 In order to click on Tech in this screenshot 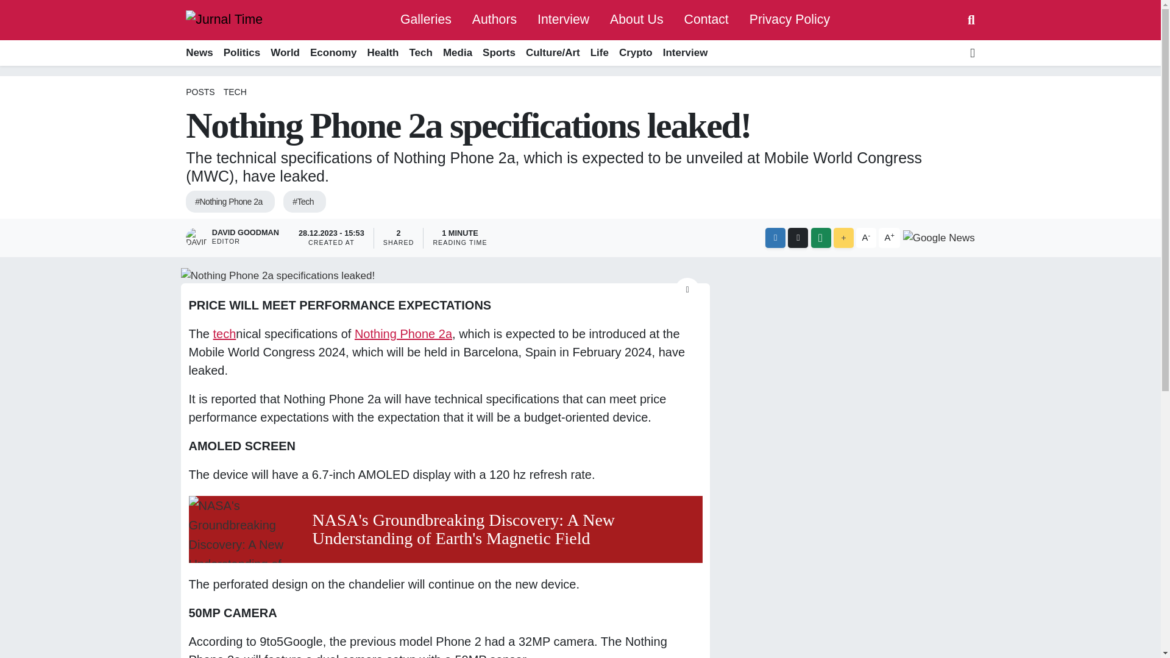, I will do `click(420, 53)`.